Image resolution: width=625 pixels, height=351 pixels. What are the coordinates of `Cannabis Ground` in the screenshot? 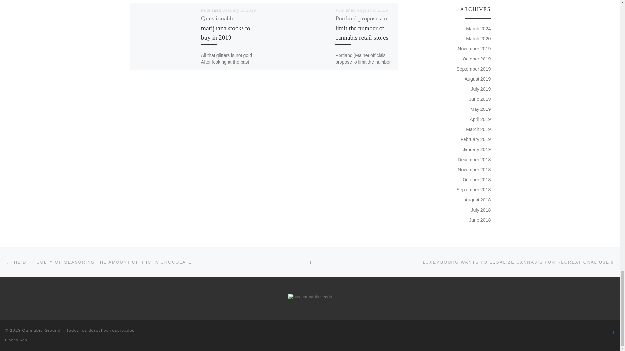 It's located at (41, 330).